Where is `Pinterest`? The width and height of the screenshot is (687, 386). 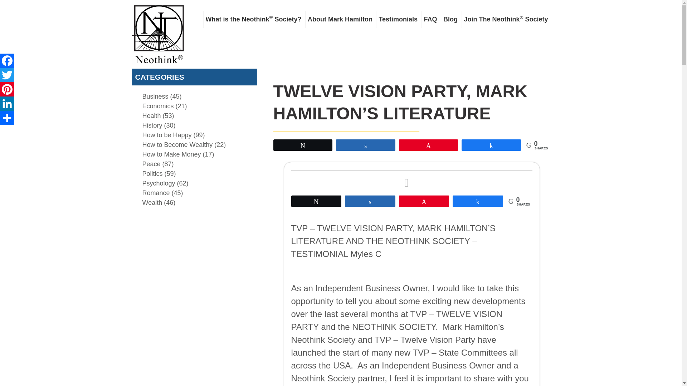
Pinterest is located at coordinates (7, 89).